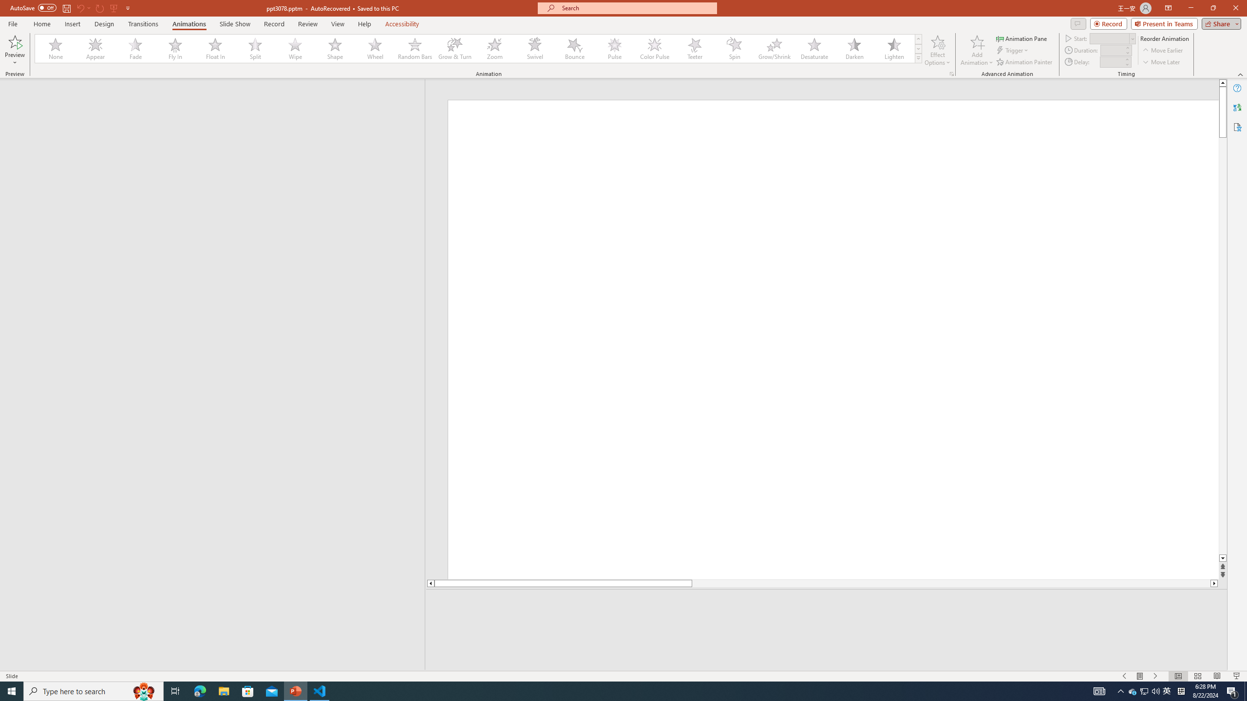 Image resolution: width=1247 pixels, height=701 pixels. I want to click on Fly In, so click(175, 49).